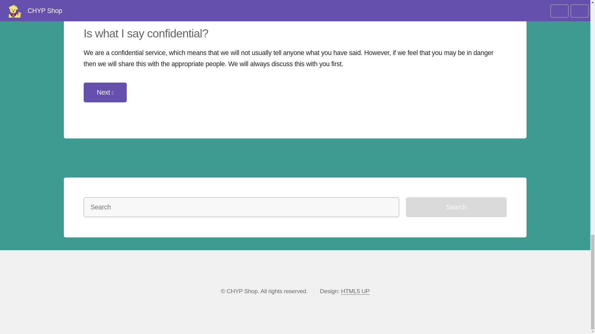 The width and height of the screenshot is (595, 334). Describe the element at coordinates (456, 207) in the screenshot. I see `Search` at that location.